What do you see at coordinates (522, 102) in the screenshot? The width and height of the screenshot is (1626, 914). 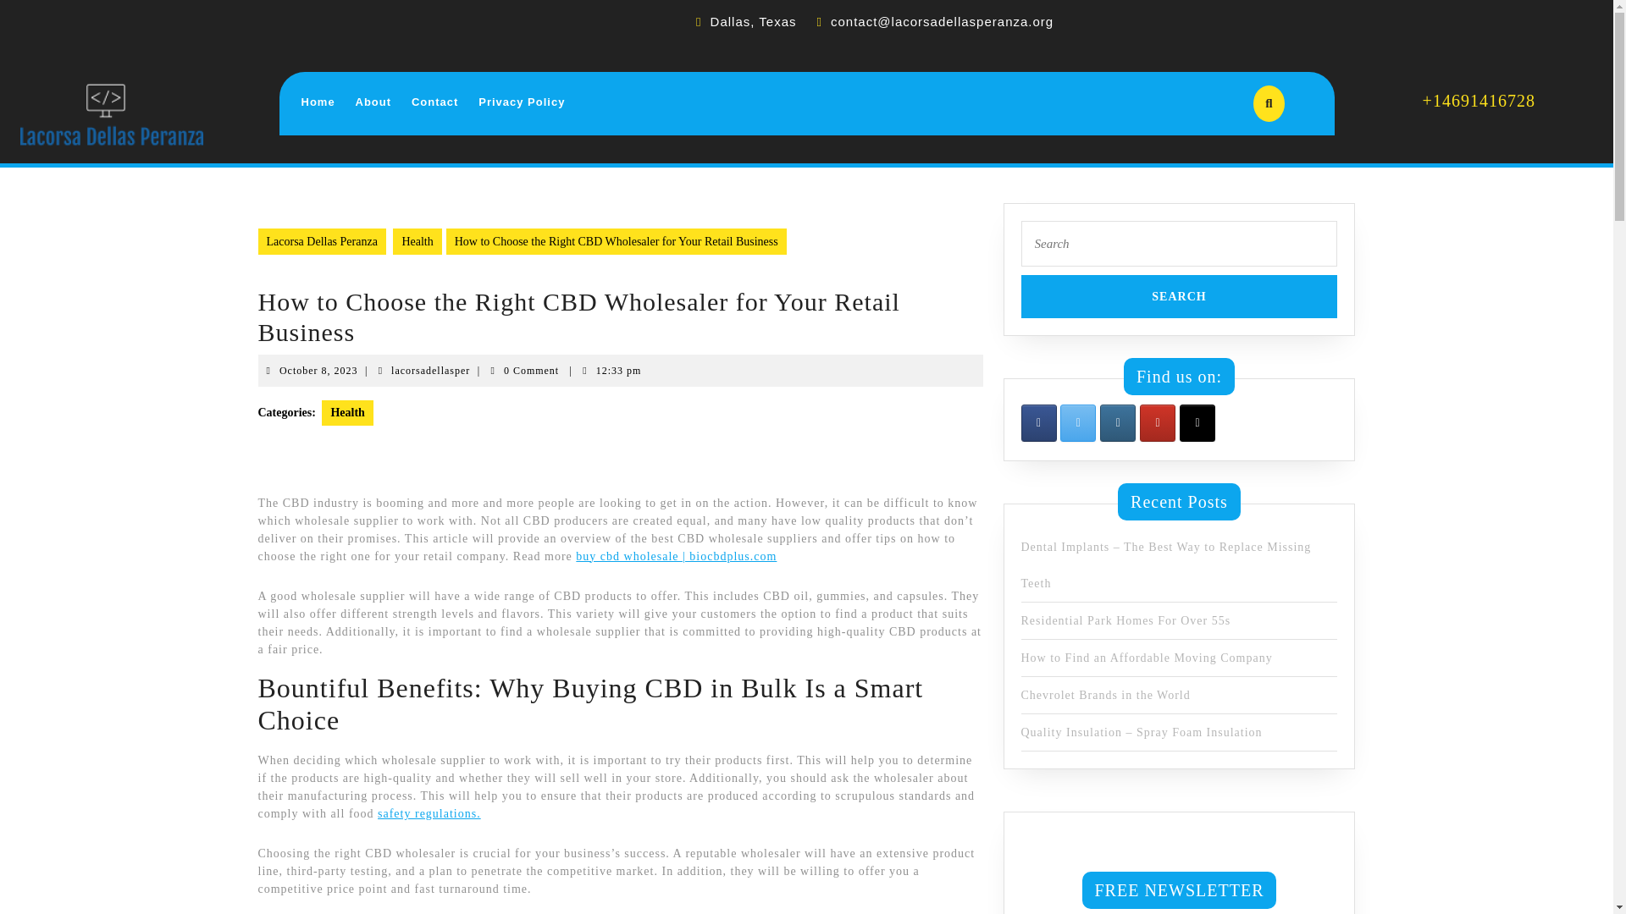 I see `Privacy Policy` at bounding box center [522, 102].